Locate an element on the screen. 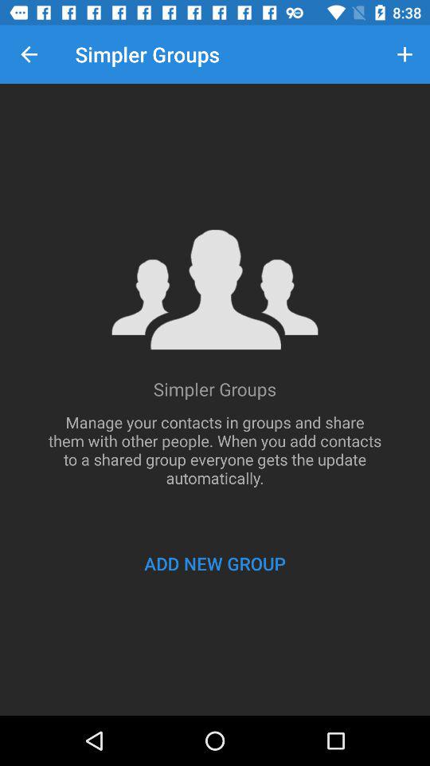 The height and width of the screenshot is (766, 430). tap item next to the simpler groups is located at coordinates (405, 54).